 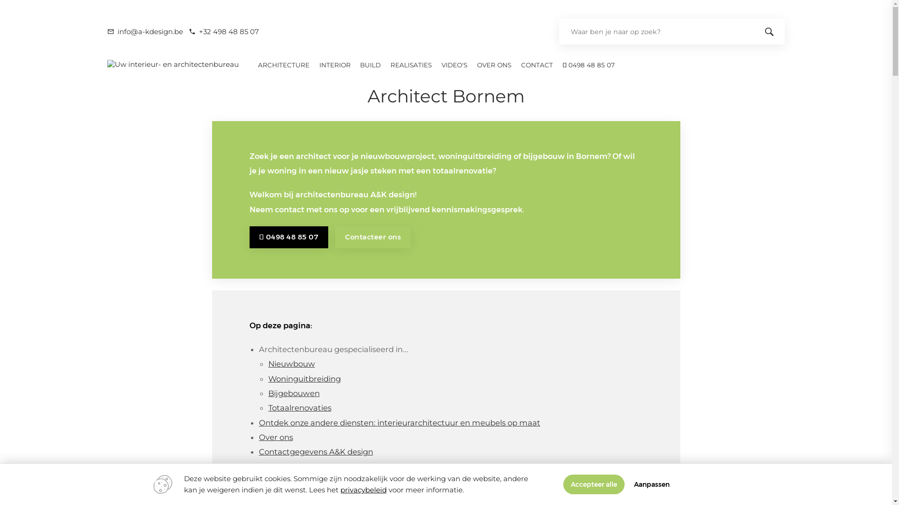 What do you see at coordinates (304, 379) in the screenshot?
I see `Woninguitbreiding` at bounding box center [304, 379].